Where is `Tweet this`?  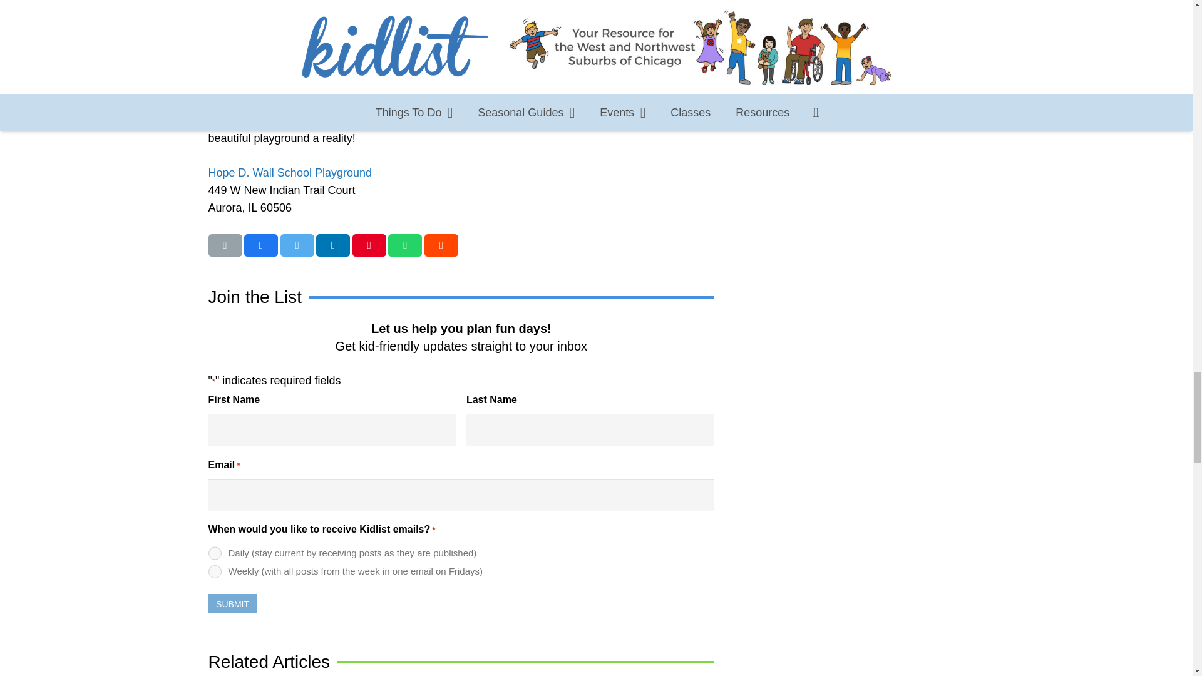 Tweet this is located at coordinates (297, 245).